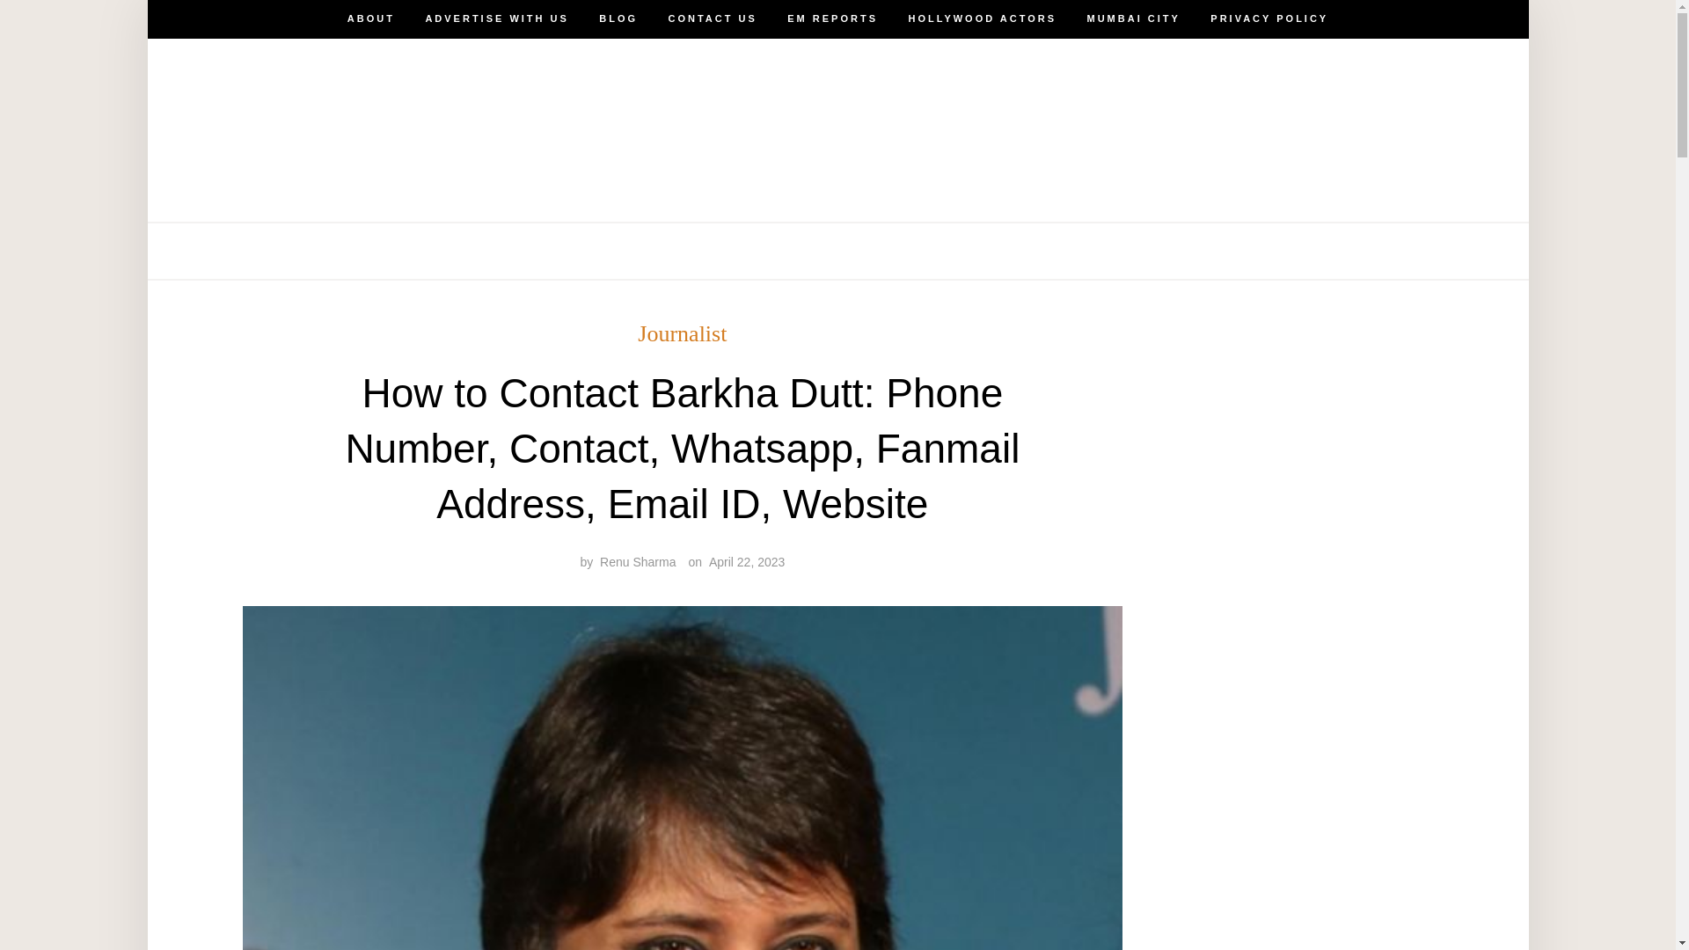 The width and height of the screenshot is (1689, 950). What do you see at coordinates (1269, 19) in the screenshot?
I see `PRIVACY POLICY` at bounding box center [1269, 19].